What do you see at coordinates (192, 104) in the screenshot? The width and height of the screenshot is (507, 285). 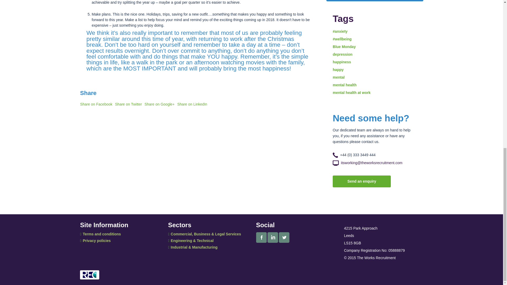 I see `Share on LinkedIn` at bounding box center [192, 104].